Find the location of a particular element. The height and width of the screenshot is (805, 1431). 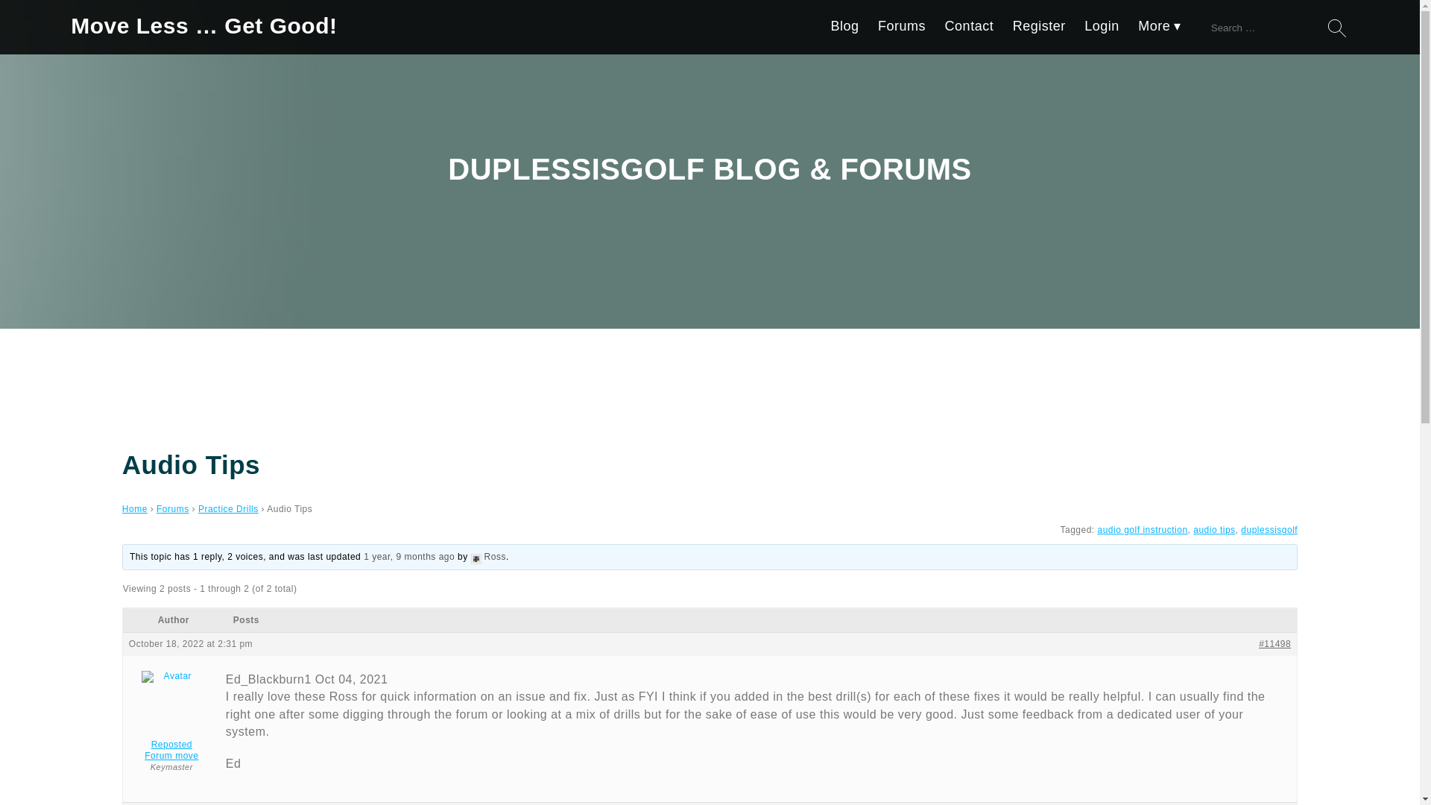

Ross is located at coordinates (488, 556).